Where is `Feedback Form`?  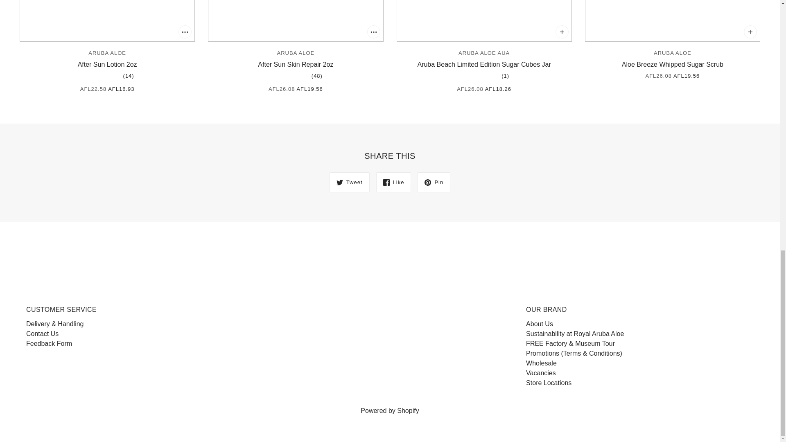
Feedback Form is located at coordinates (49, 343).